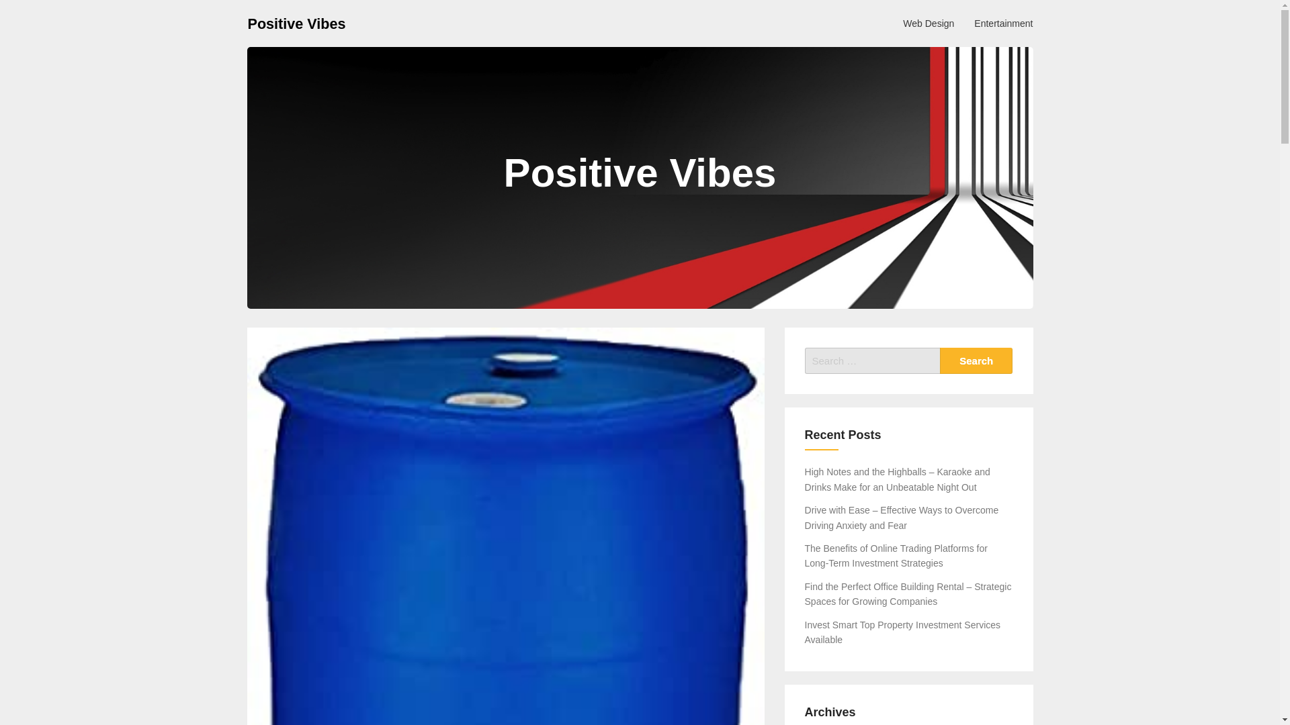 This screenshot has width=1290, height=725. What do you see at coordinates (1002, 23) in the screenshot?
I see `Entertainment` at bounding box center [1002, 23].